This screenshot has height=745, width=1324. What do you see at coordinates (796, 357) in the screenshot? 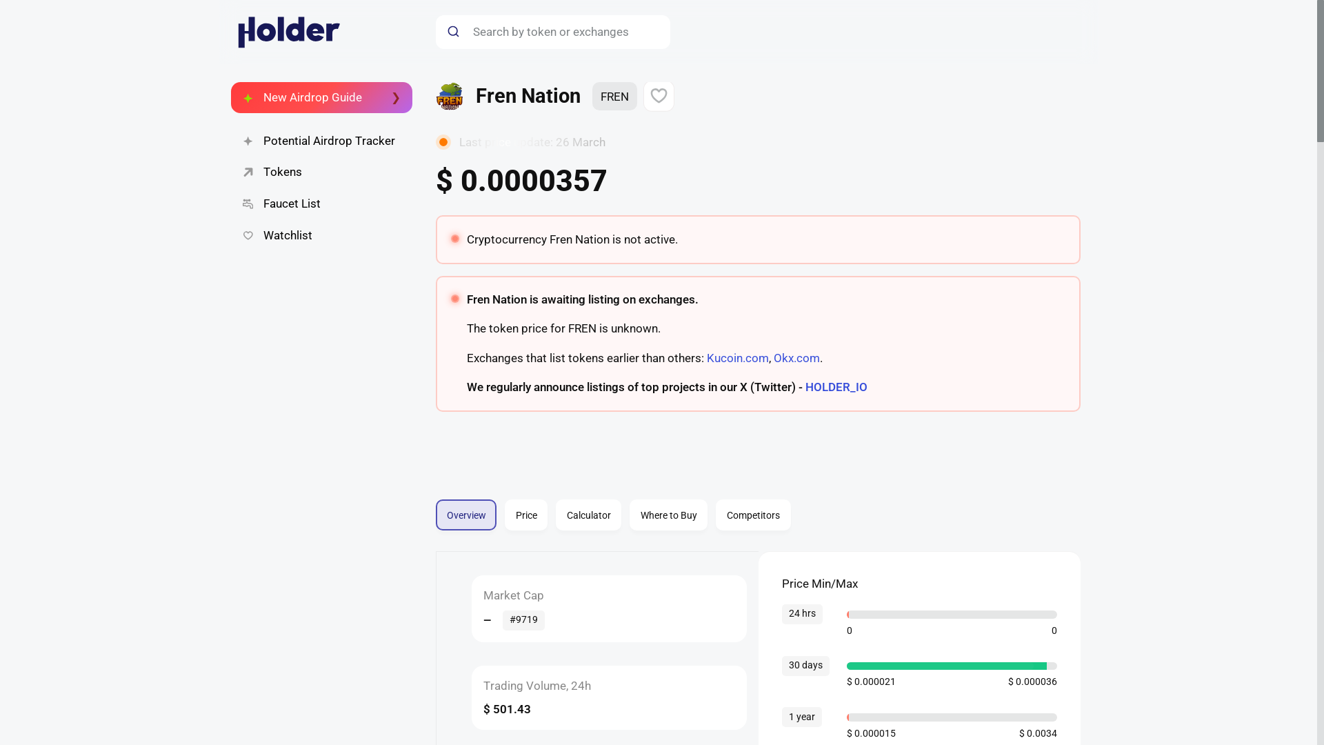
I see `Price` at bounding box center [796, 357].